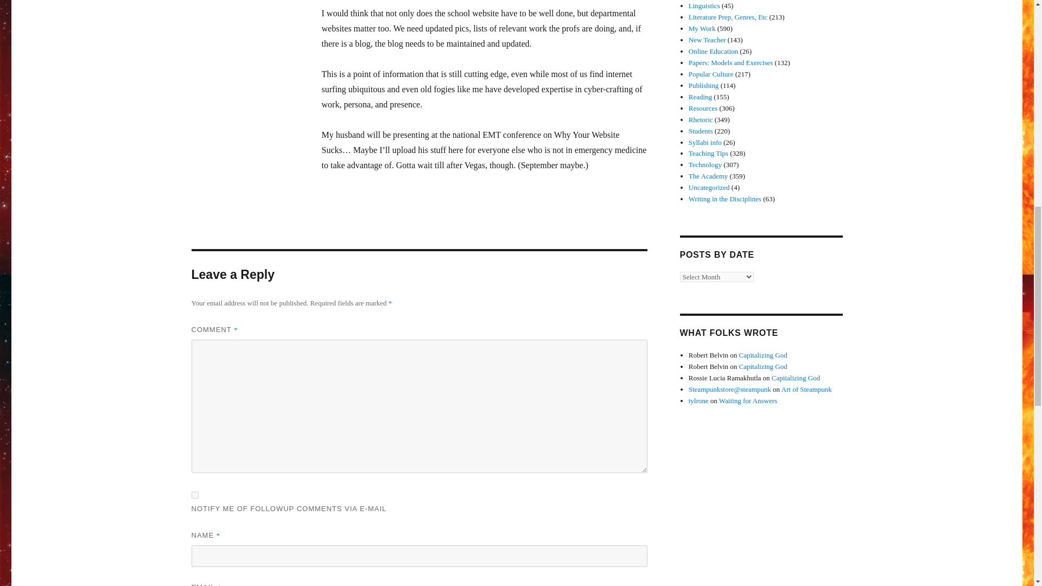  What do you see at coordinates (730, 63) in the screenshot?
I see `Papers: Models and Exercises` at bounding box center [730, 63].